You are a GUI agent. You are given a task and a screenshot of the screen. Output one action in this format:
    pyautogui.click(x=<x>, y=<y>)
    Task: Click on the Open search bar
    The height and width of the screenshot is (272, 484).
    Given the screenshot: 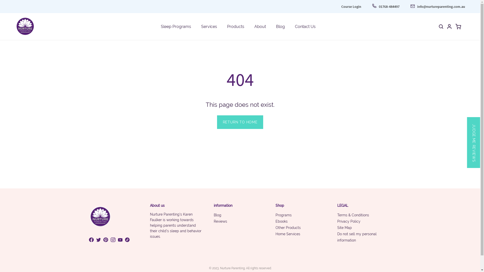 What is the action you would take?
    pyautogui.click(x=441, y=26)
    